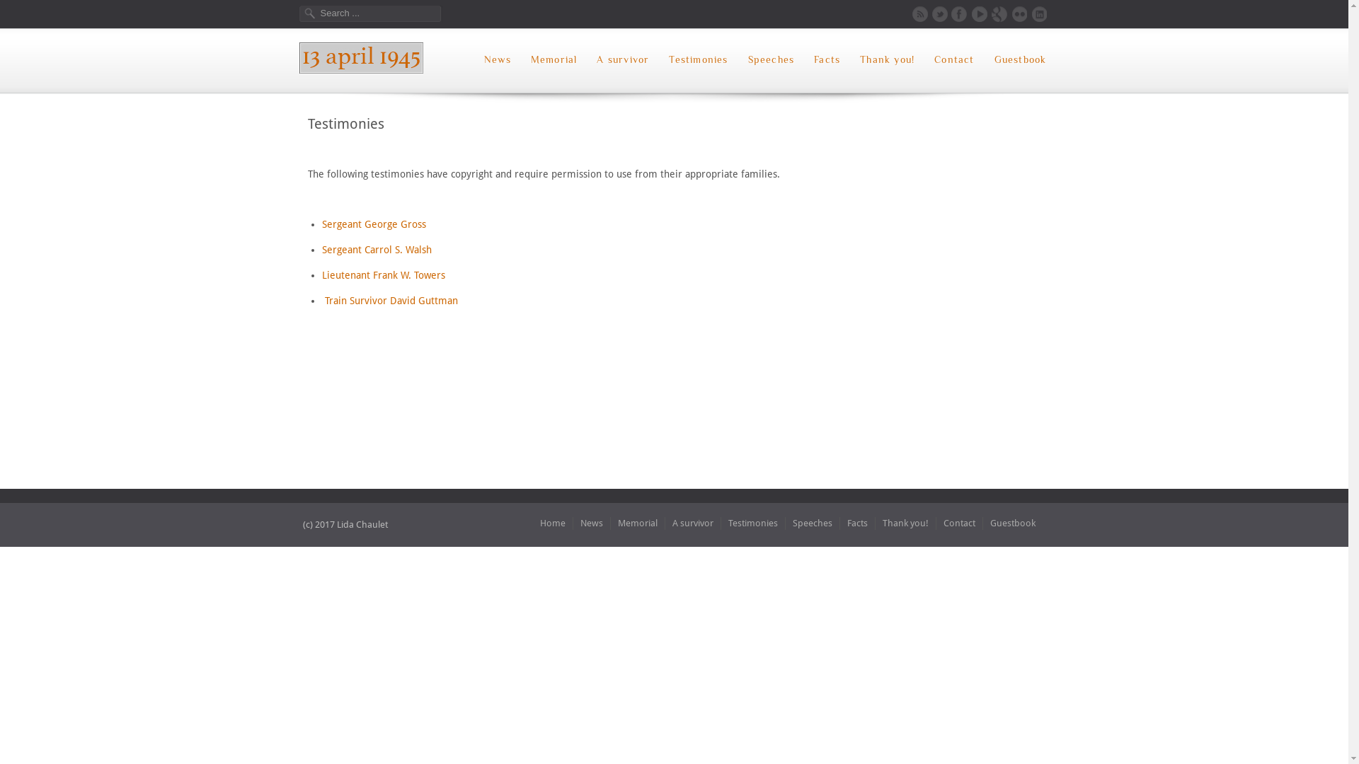  I want to click on A survivor, so click(623, 59).